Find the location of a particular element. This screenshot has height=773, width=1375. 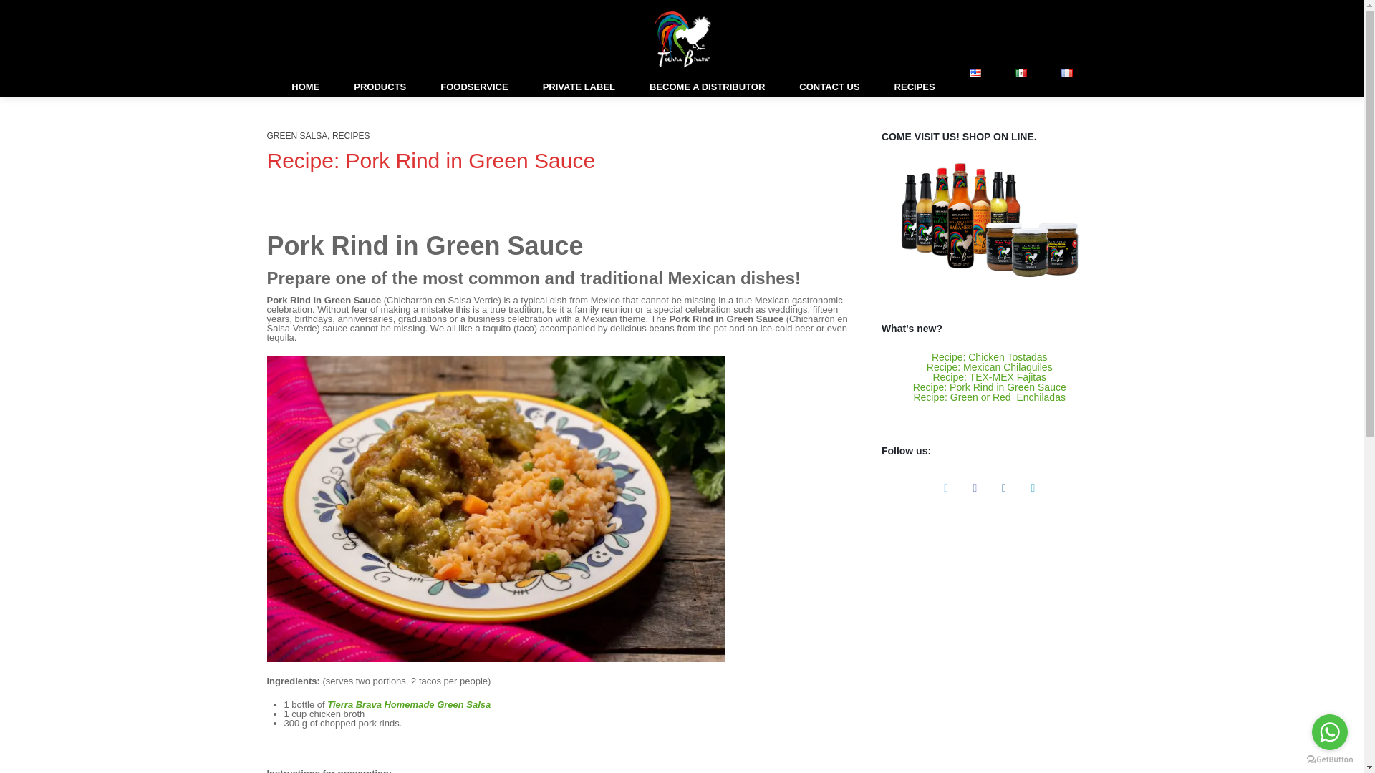

FOODSERVICE is located at coordinates (474, 87).